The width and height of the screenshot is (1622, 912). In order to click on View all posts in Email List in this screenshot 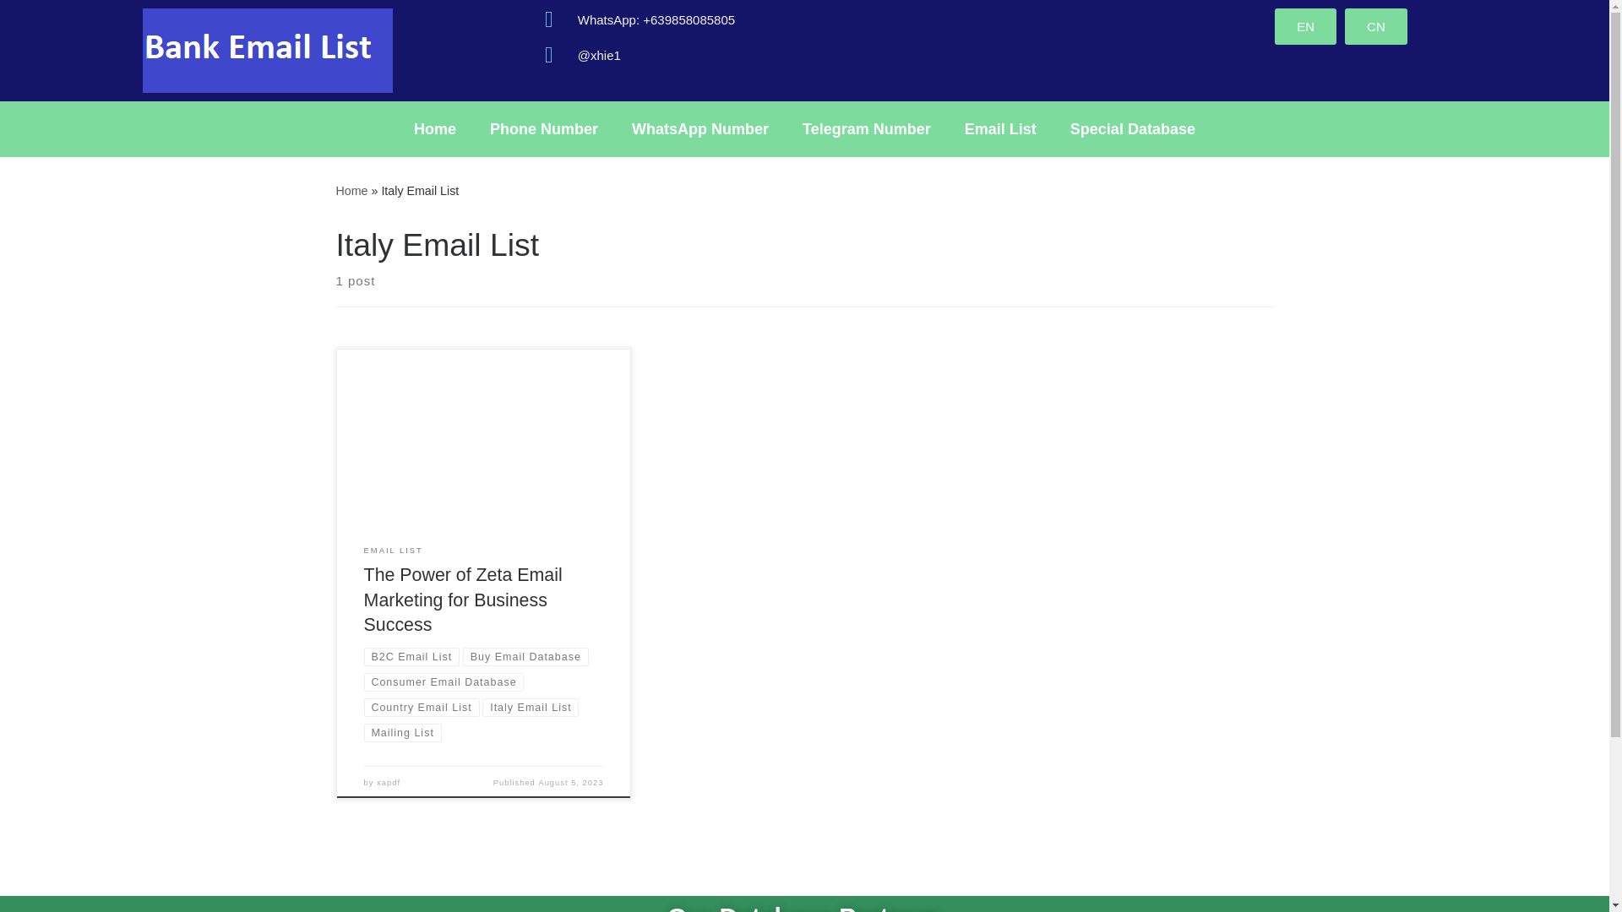, I will do `click(394, 551)`.